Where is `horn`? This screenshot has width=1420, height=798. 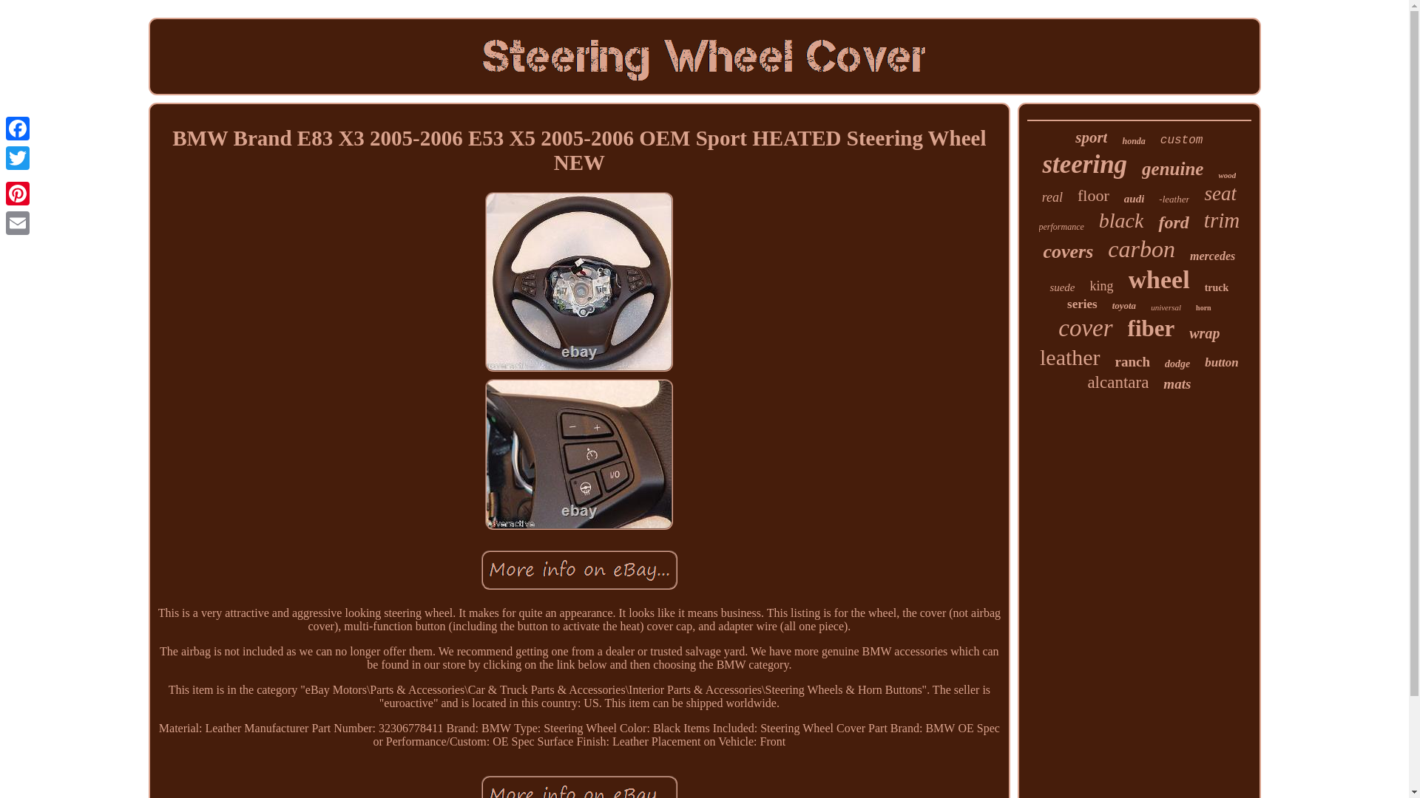
horn is located at coordinates (1203, 307).